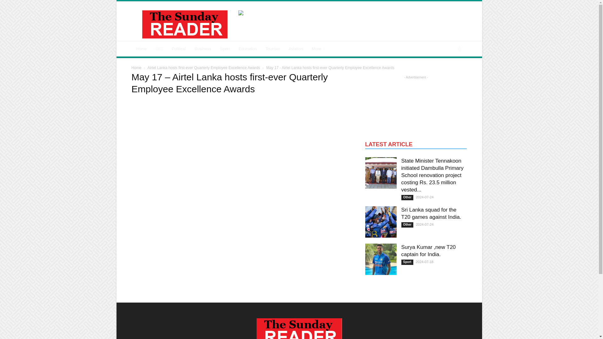 The width and height of the screenshot is (603, 339). Describe the element at coordinates (431, 213) in the screenshot. I see `Sri Lanka squad for the T20 games against India.` at that location.